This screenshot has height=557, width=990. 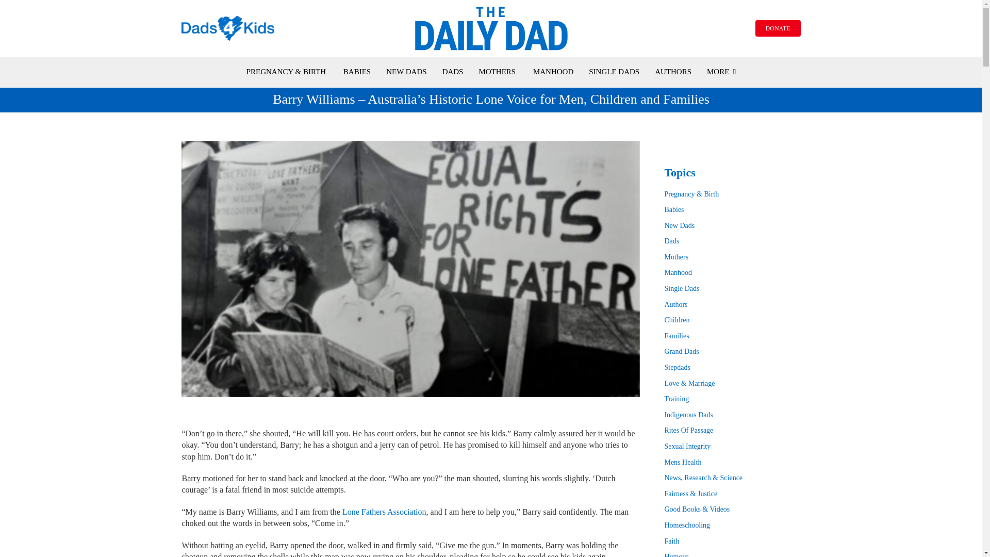 What do you see at coordinates (721, 72) in the screenshot?
I see `MORE` at bounding box center [721, 72].